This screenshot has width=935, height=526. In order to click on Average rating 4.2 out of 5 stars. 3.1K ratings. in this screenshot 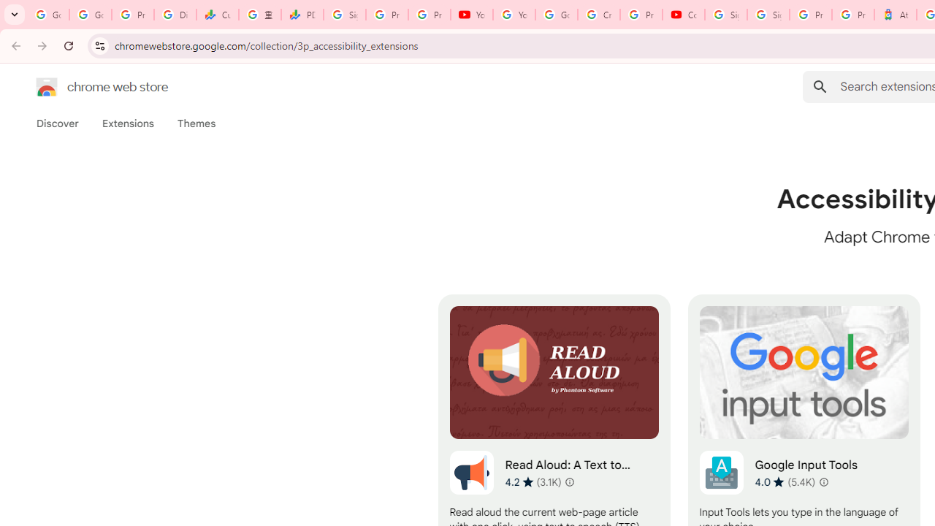, I will do `click(533, 481)`.